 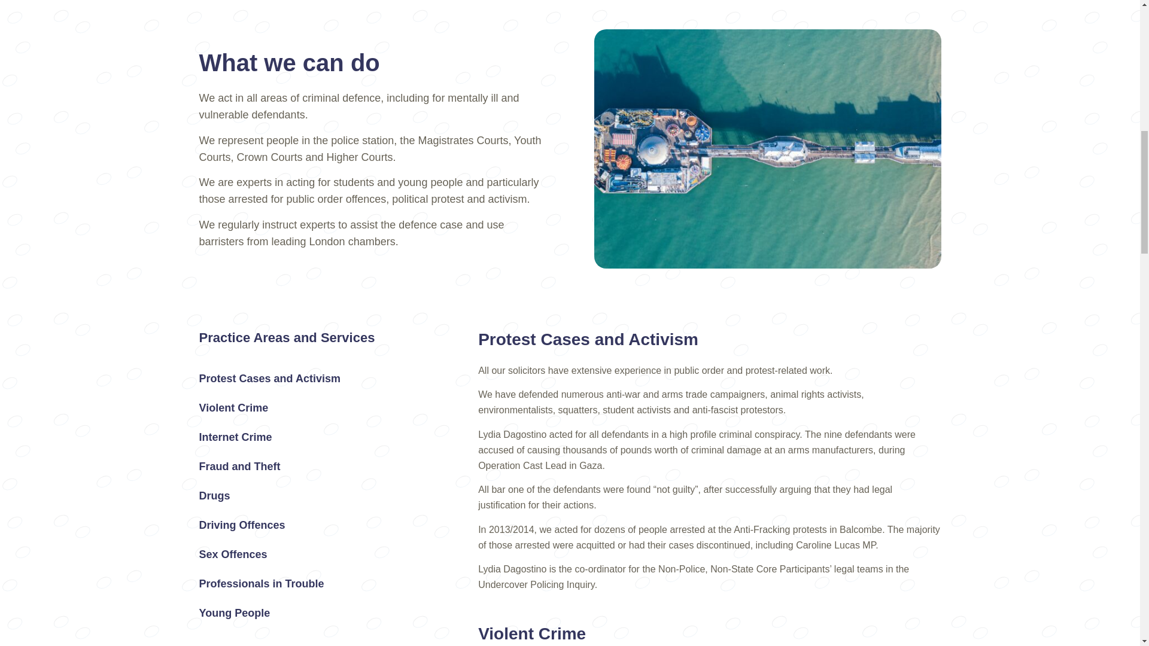 What do you see at coordinates (314, 467) in the screenshot?
I see `Fraud and Theft` at bounding box center [314, 467].